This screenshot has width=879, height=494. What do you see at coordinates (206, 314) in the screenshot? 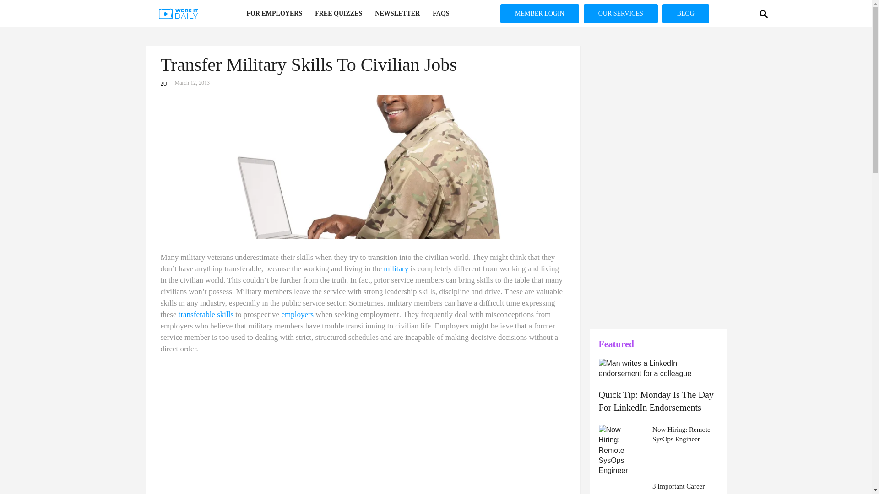
I see `transferable skills` at bounding box center [206, 314].